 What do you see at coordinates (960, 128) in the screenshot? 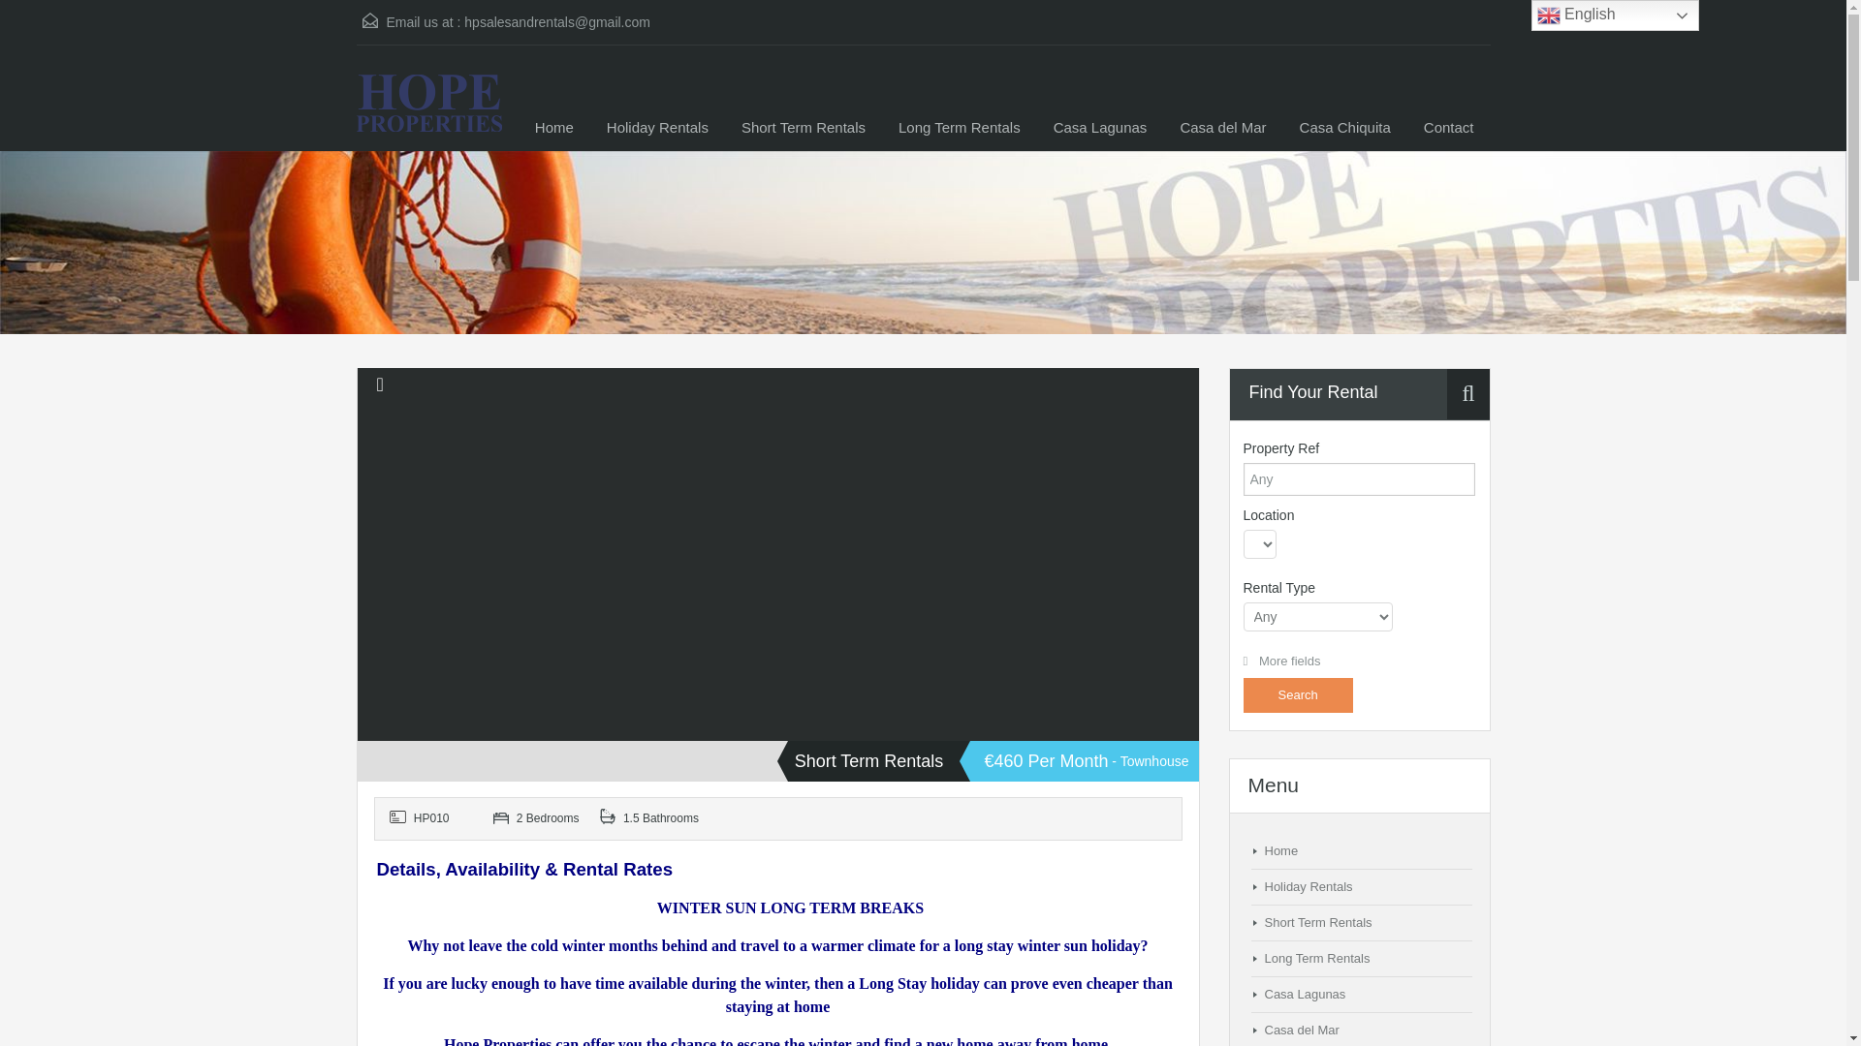
I see `Long Term Rentals` at bounding box center [960, 128].